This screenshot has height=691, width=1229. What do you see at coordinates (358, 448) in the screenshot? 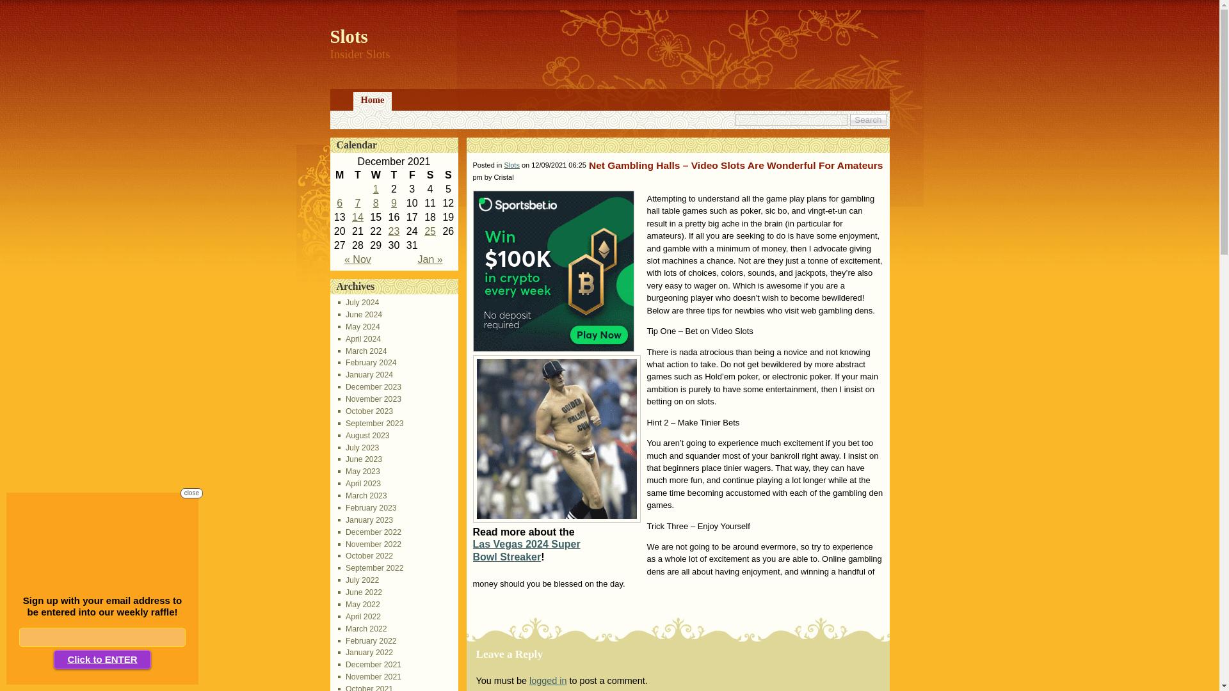
I see `July 2023` at bounding box center [358, 448].